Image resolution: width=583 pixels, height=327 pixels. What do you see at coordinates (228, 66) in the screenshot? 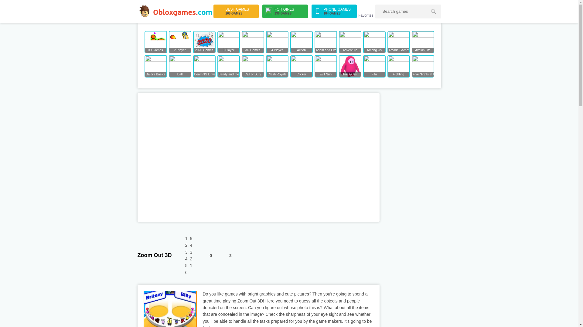
I see `3D Games` at bounding box center [228, 66].